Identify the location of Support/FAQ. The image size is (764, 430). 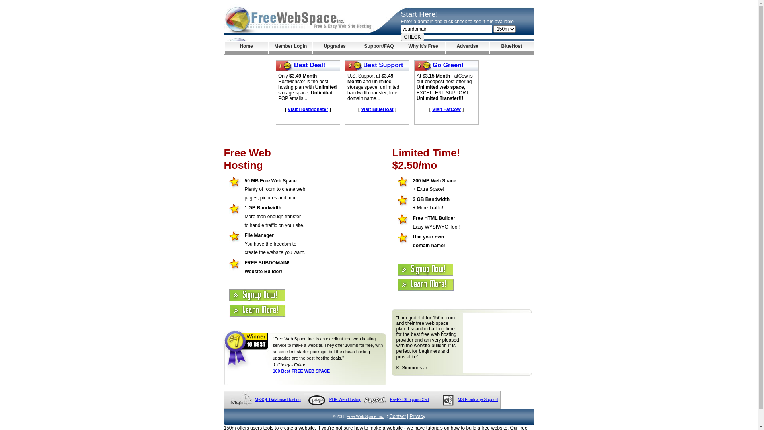
(379, 48).